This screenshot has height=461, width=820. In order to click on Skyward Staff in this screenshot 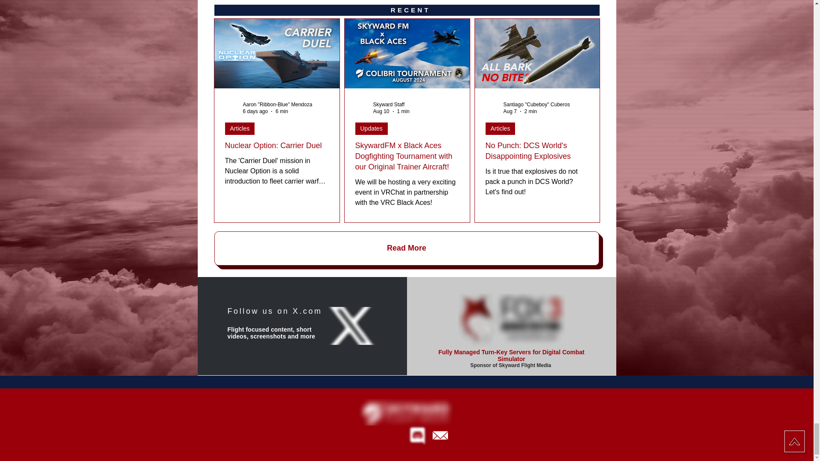, I will do `click(389, 104)`.